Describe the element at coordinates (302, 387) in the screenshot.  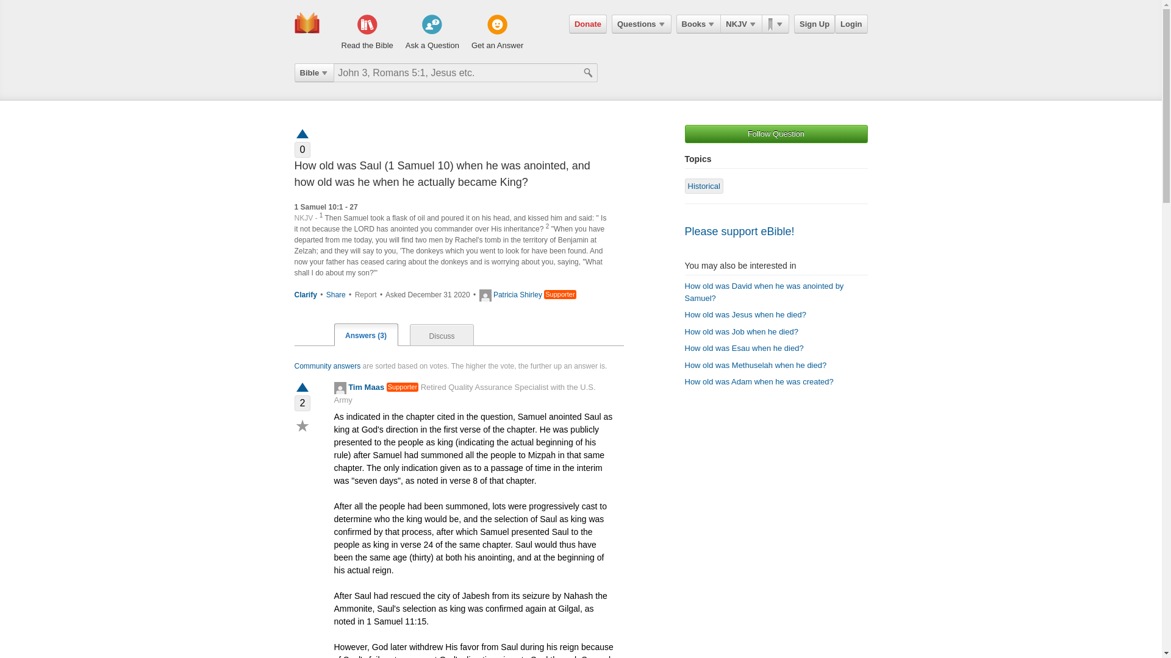
I see `Vote Up` at that location.